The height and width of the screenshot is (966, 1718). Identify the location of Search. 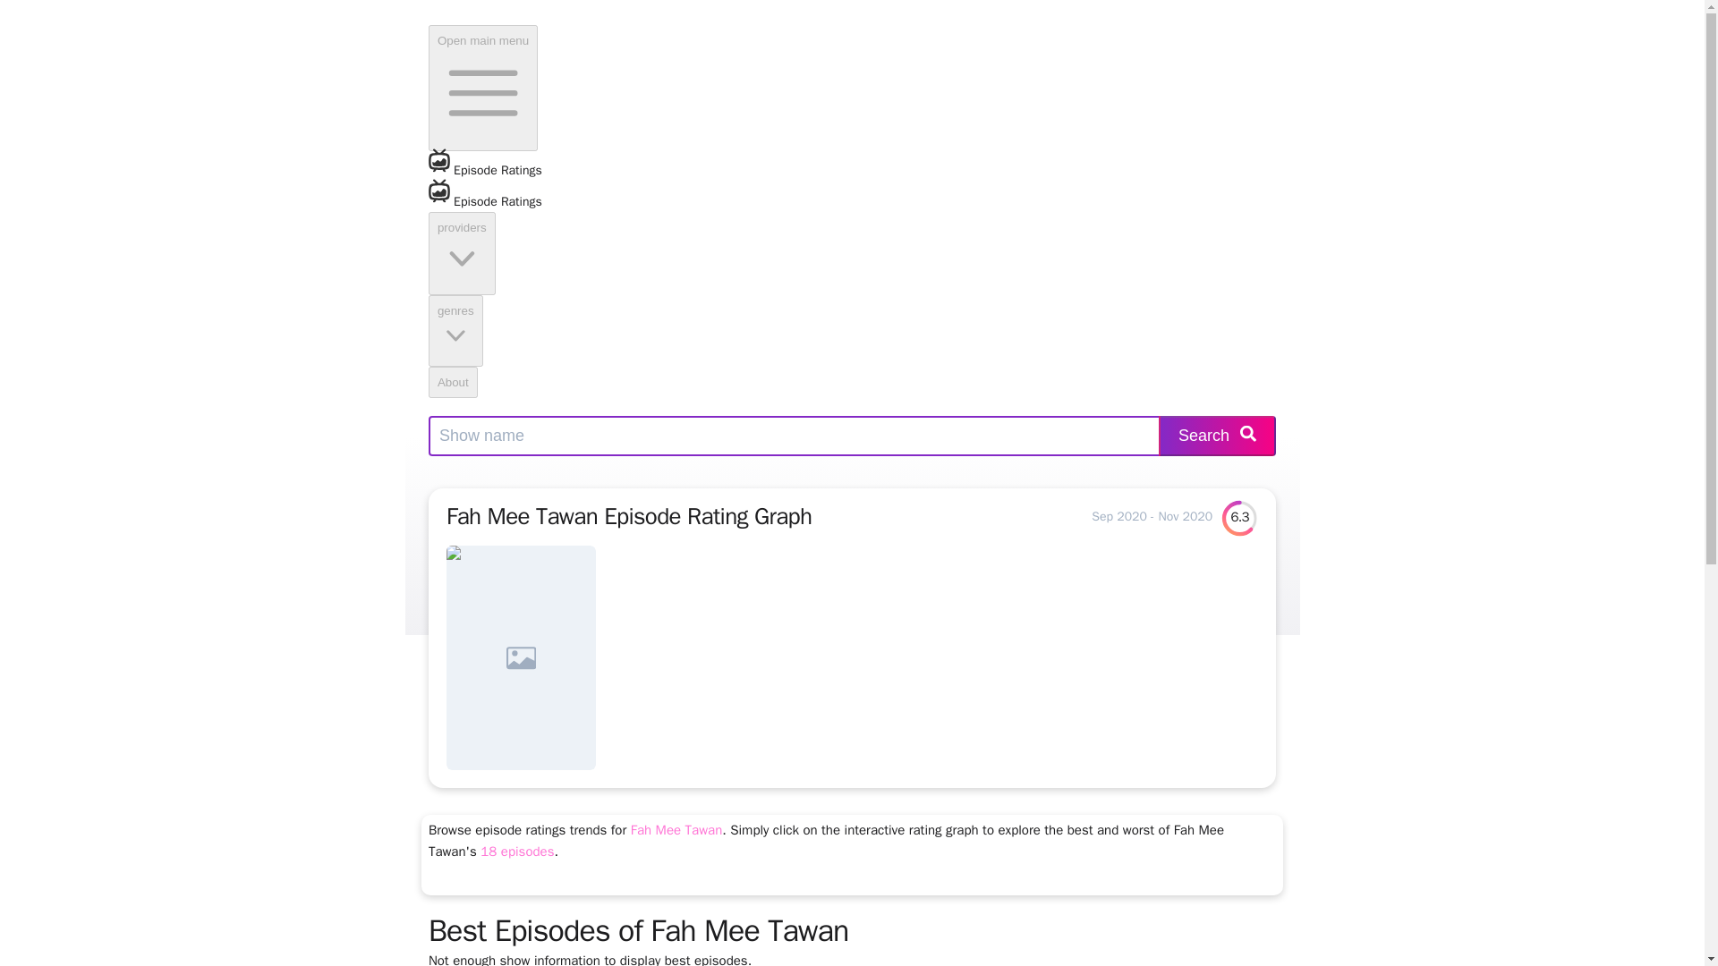
(1217, 436).